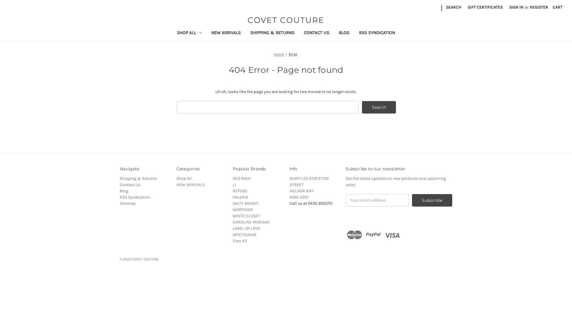 This screenshot has height=321, width=572. What do you see at coordinates (138, 178) in the screenshot?
I see `Shipping & Returns` at bounding box center [138, 178].